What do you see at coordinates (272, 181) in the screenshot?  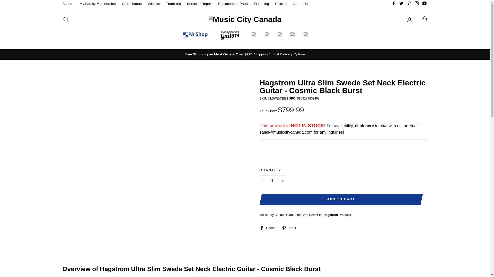 I see `1` at bounding box center [272, 181].